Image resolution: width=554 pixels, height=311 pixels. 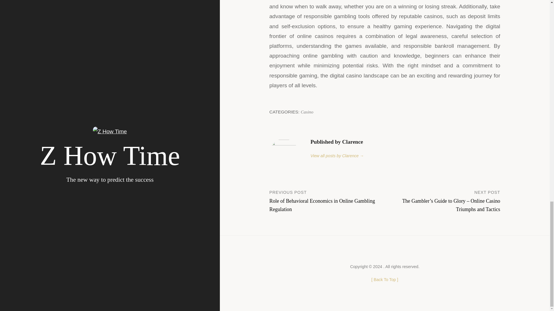 I want to click on Back To Top, so click(x=385, y=279).